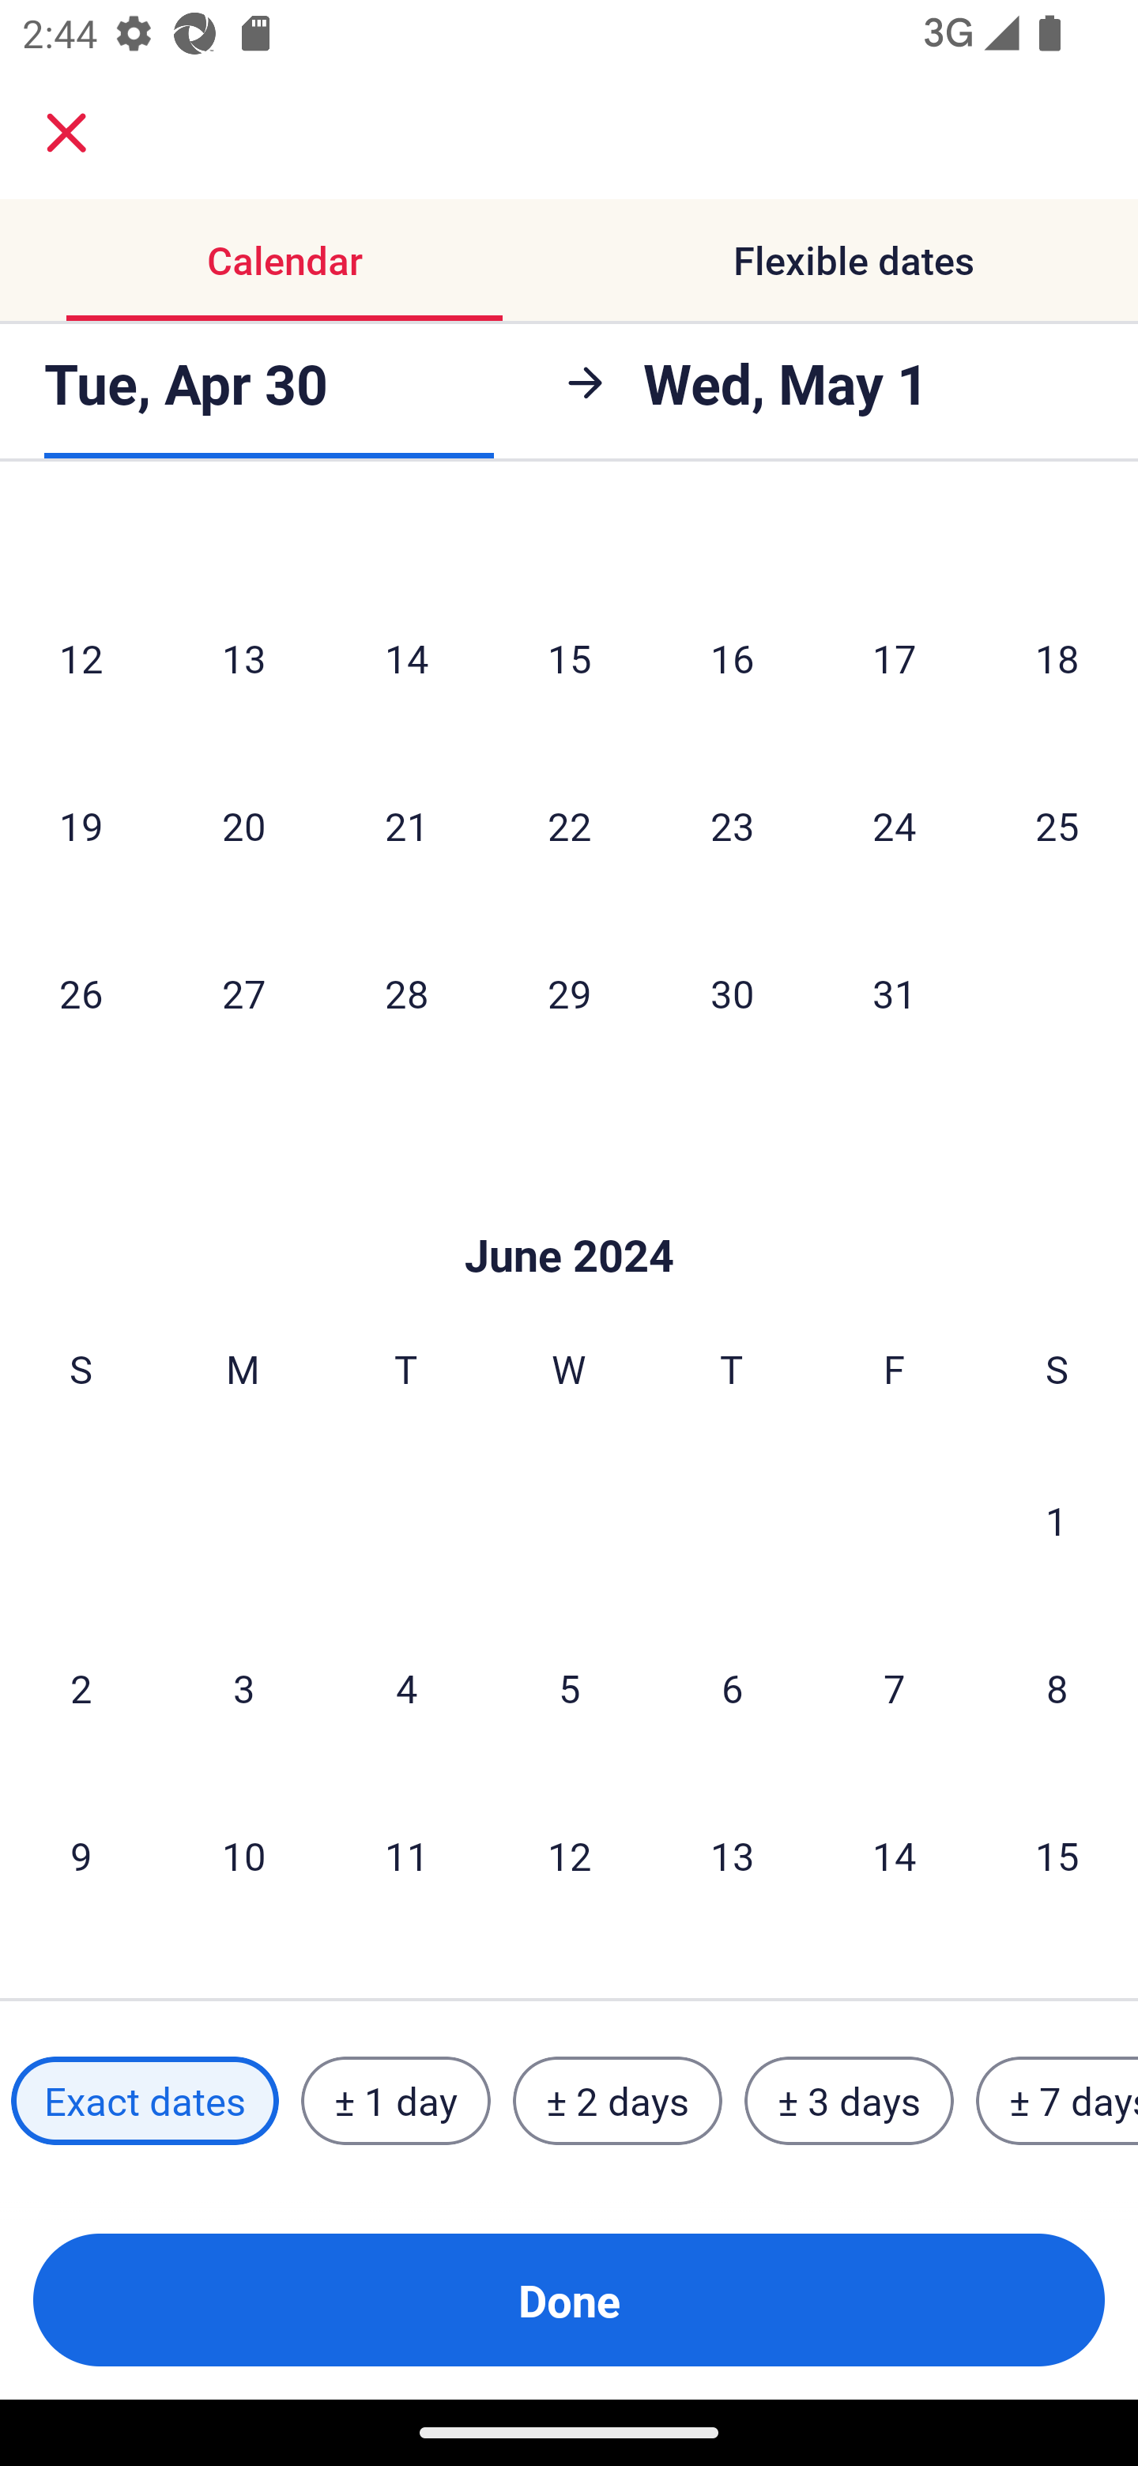  I want to click on 31 Friday, May 31, 2024, so click(895, 994).